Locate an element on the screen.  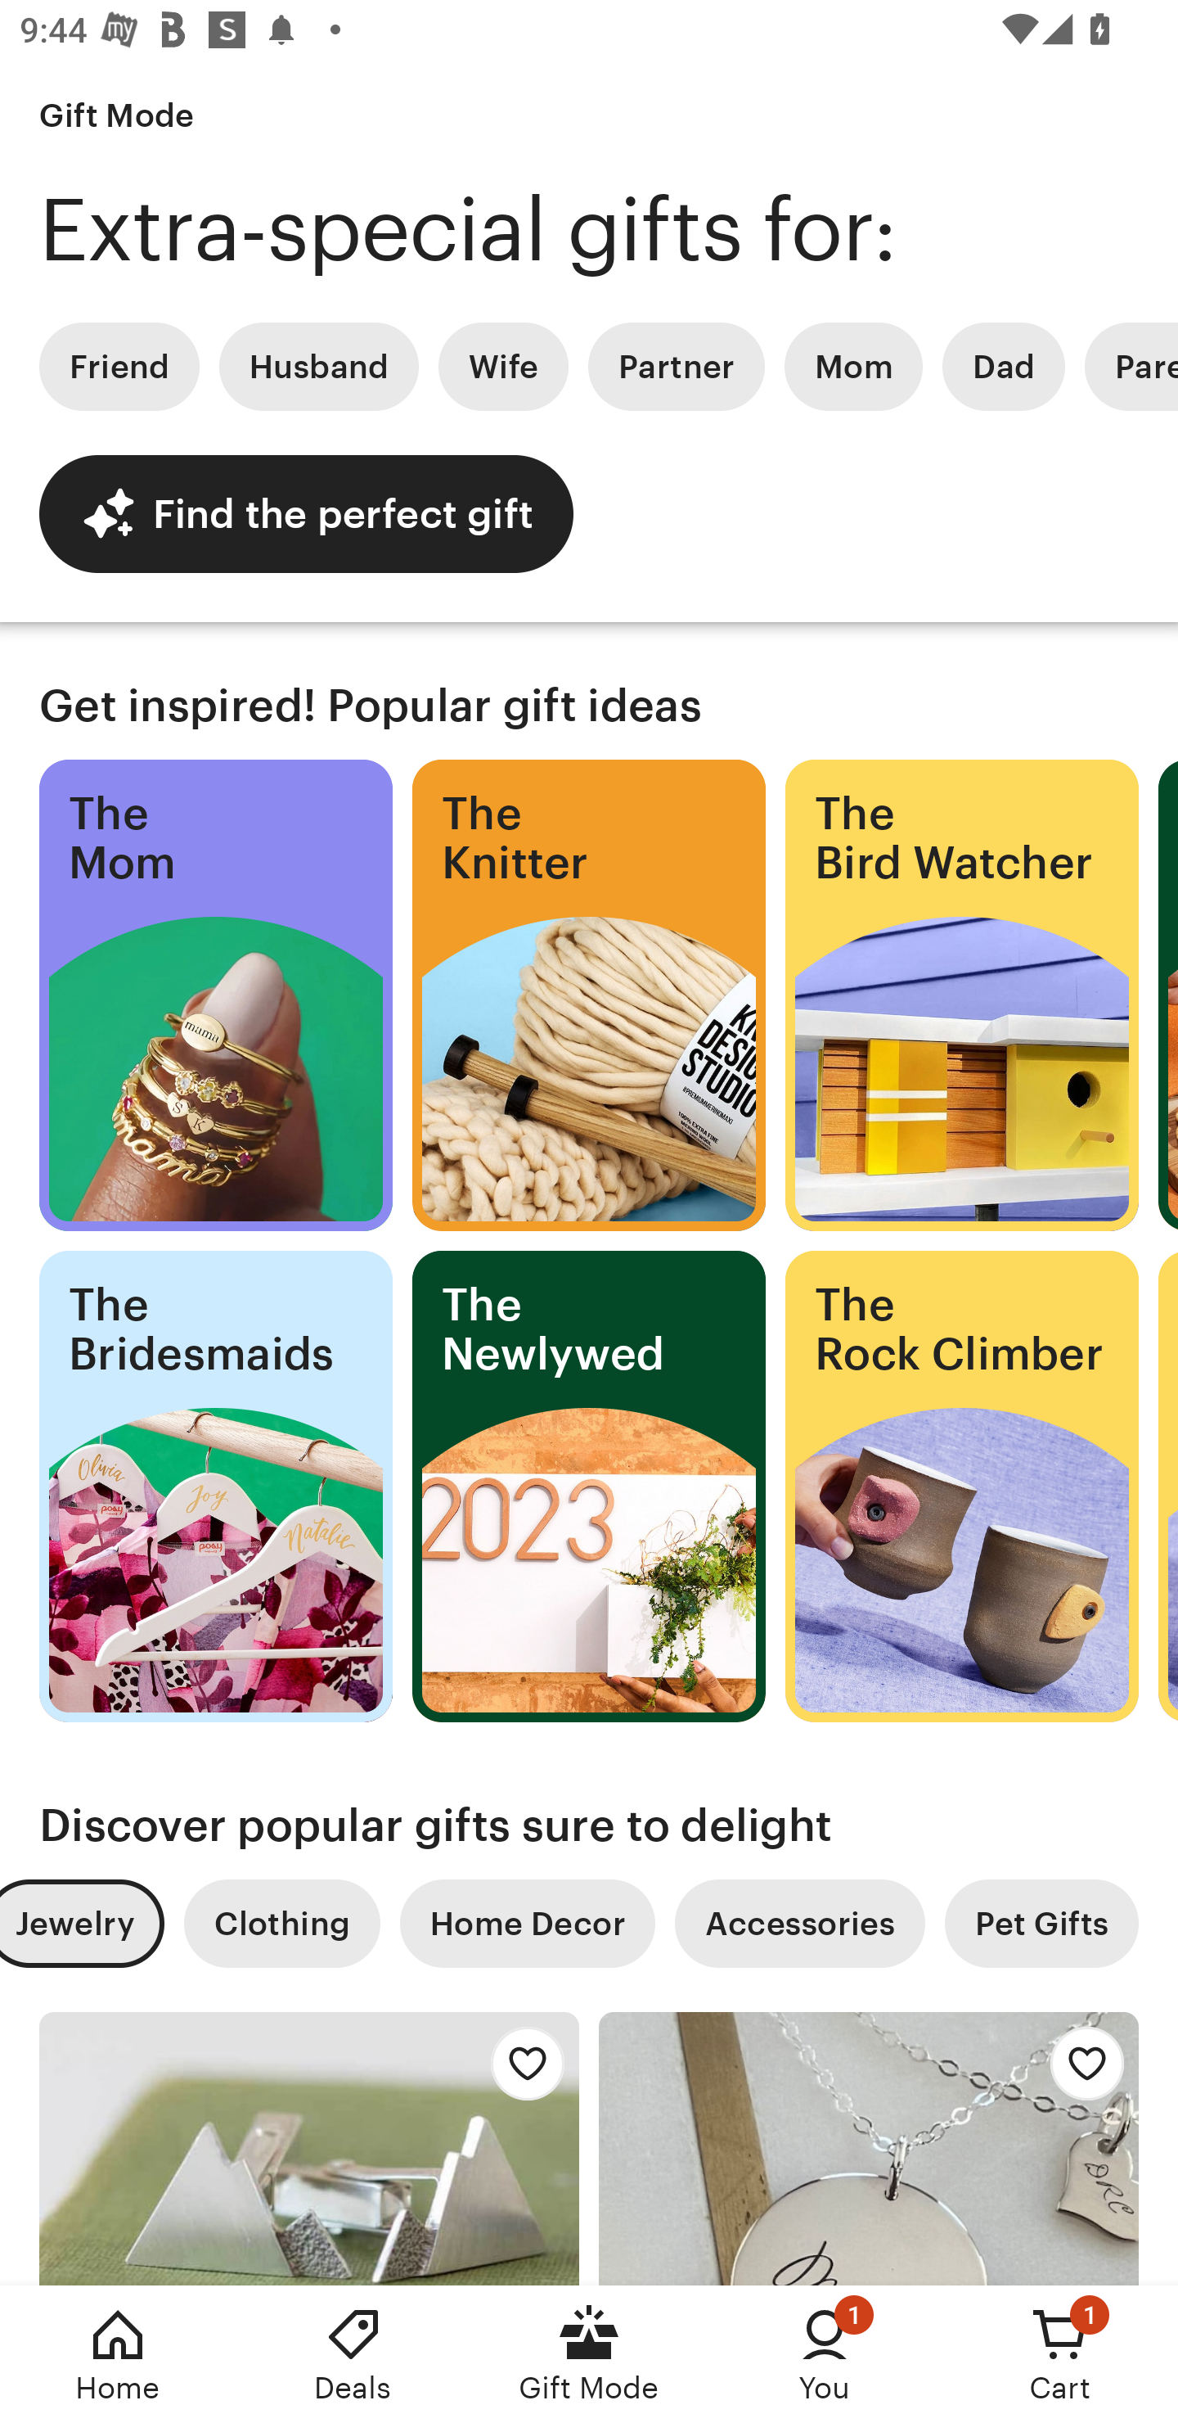
You, 1 new notification You is located at coordinates (825, 2354).